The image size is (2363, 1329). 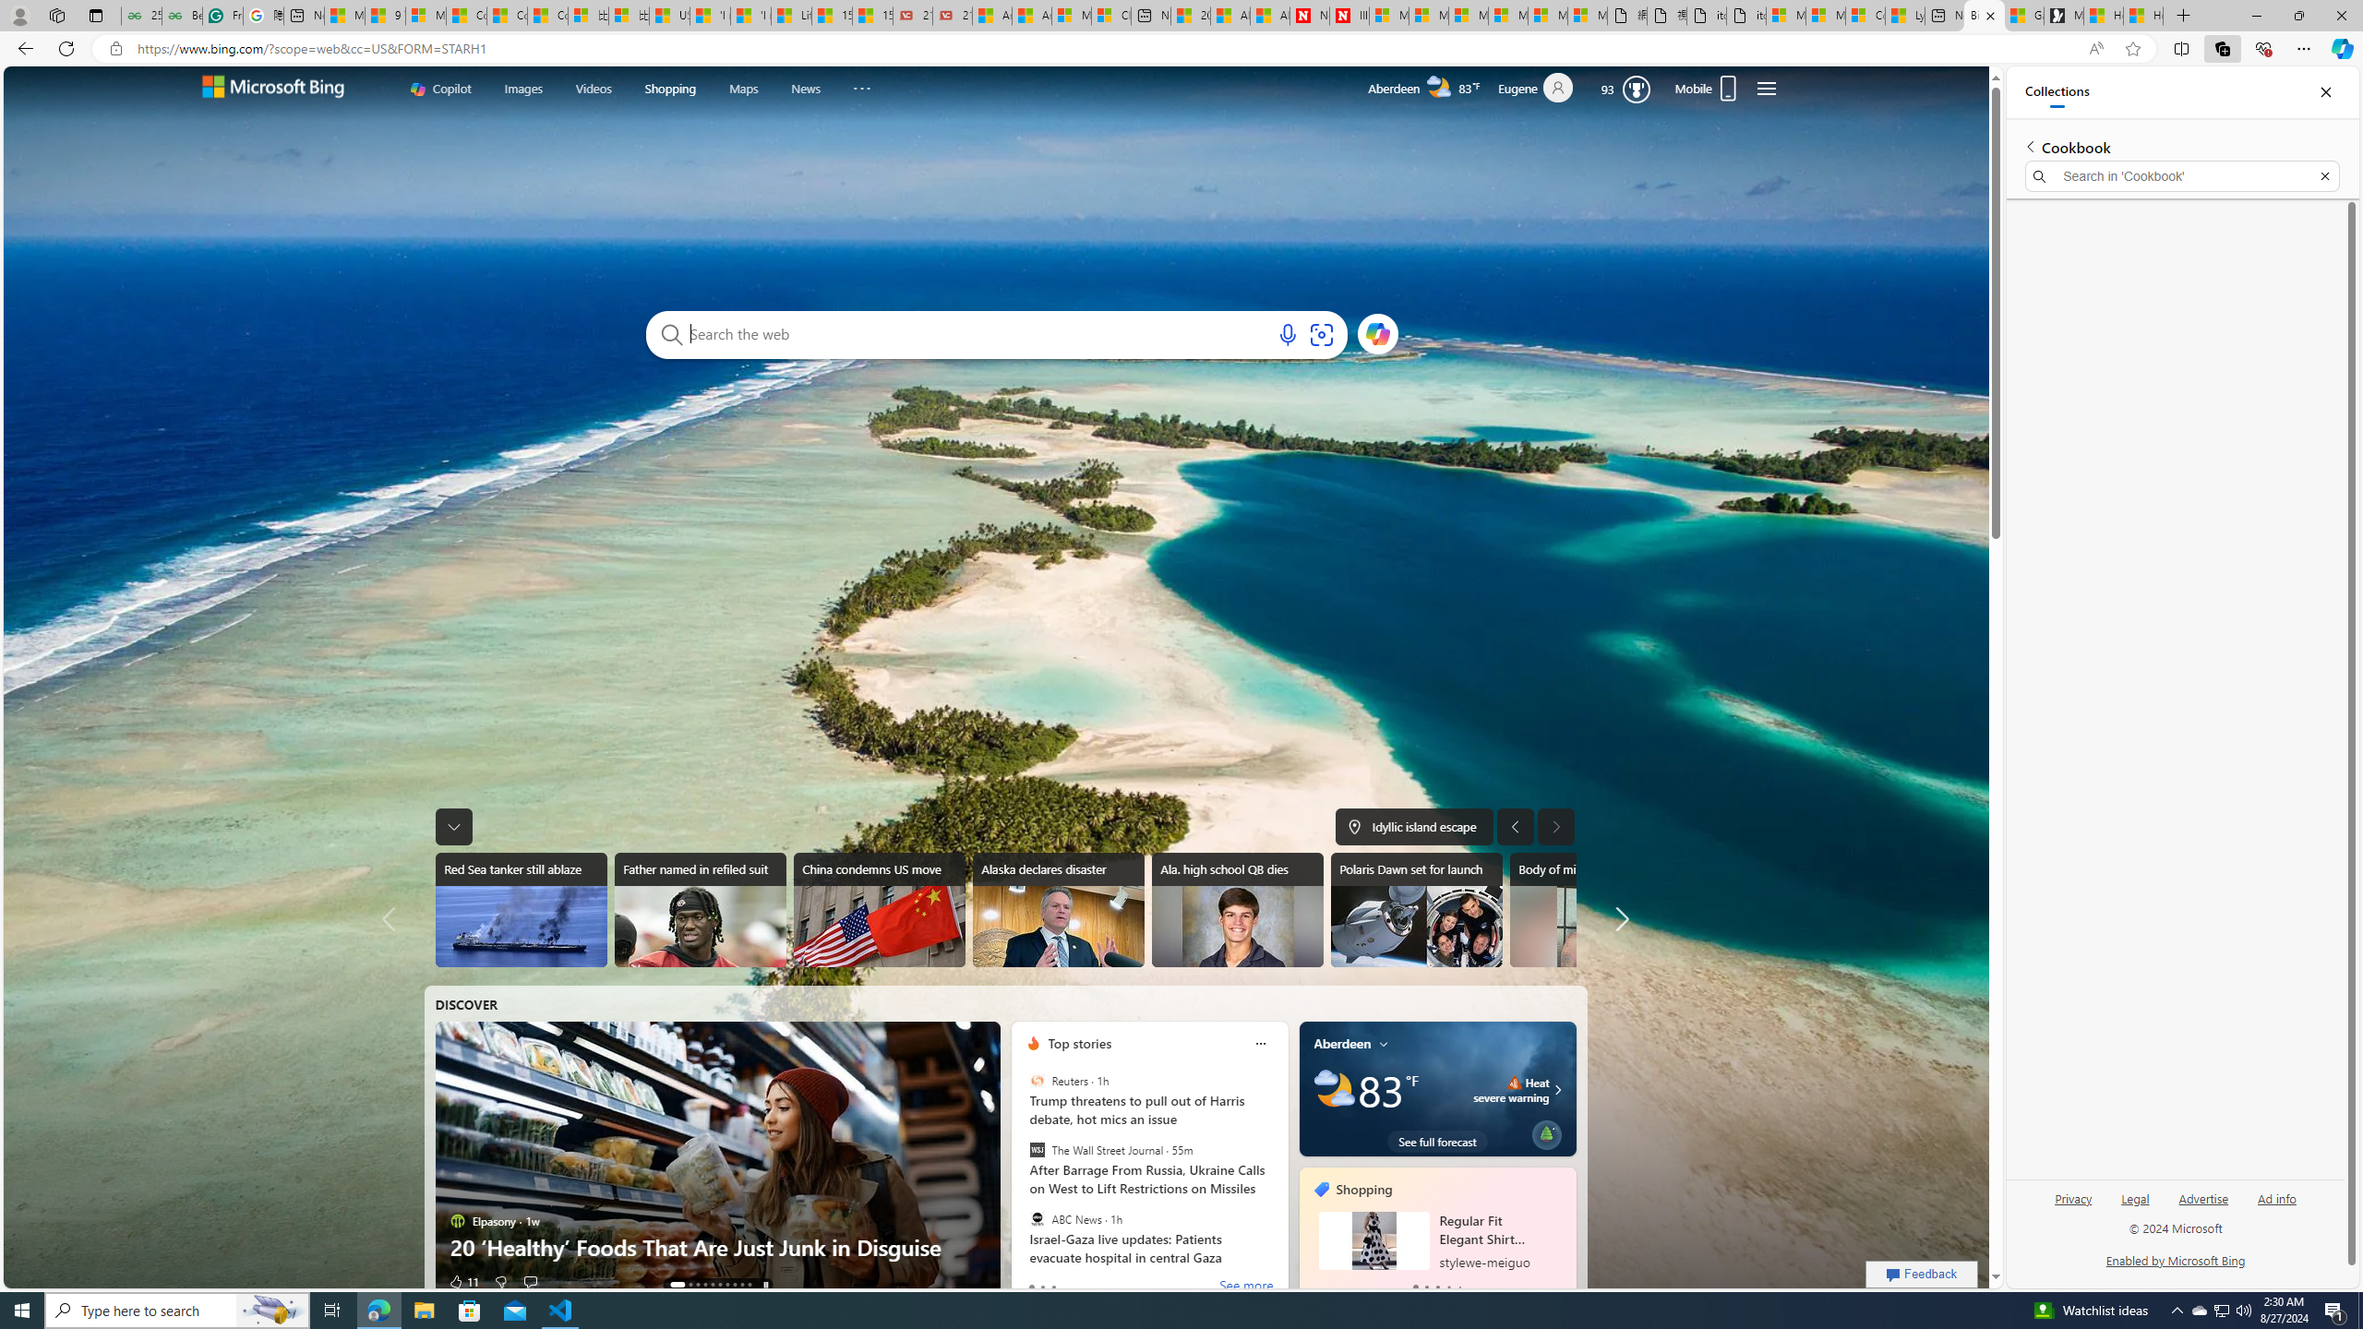 What do you see at coordinates (791, 16) in the screenshot?
I see `Lifestyle - MSN` at bounding box center [791, 16].